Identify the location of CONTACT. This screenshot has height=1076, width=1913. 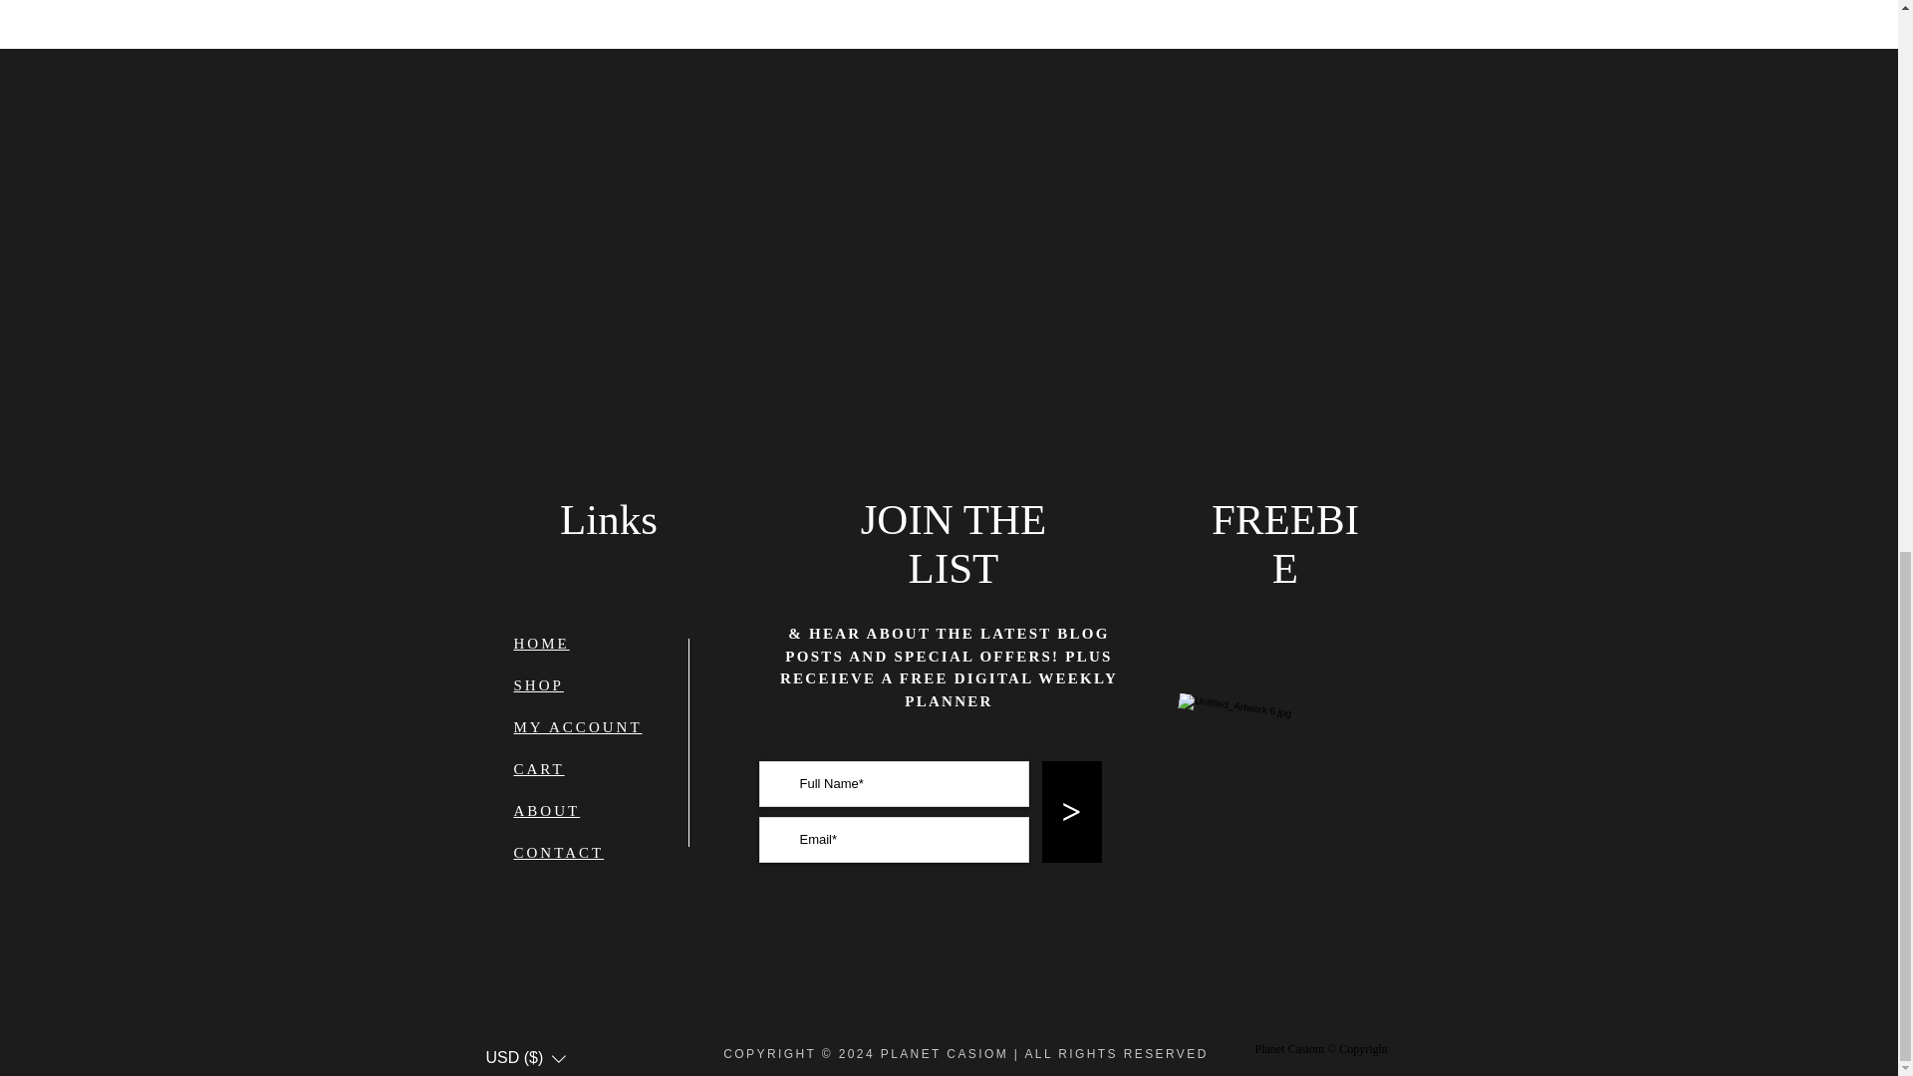
(559, 853).